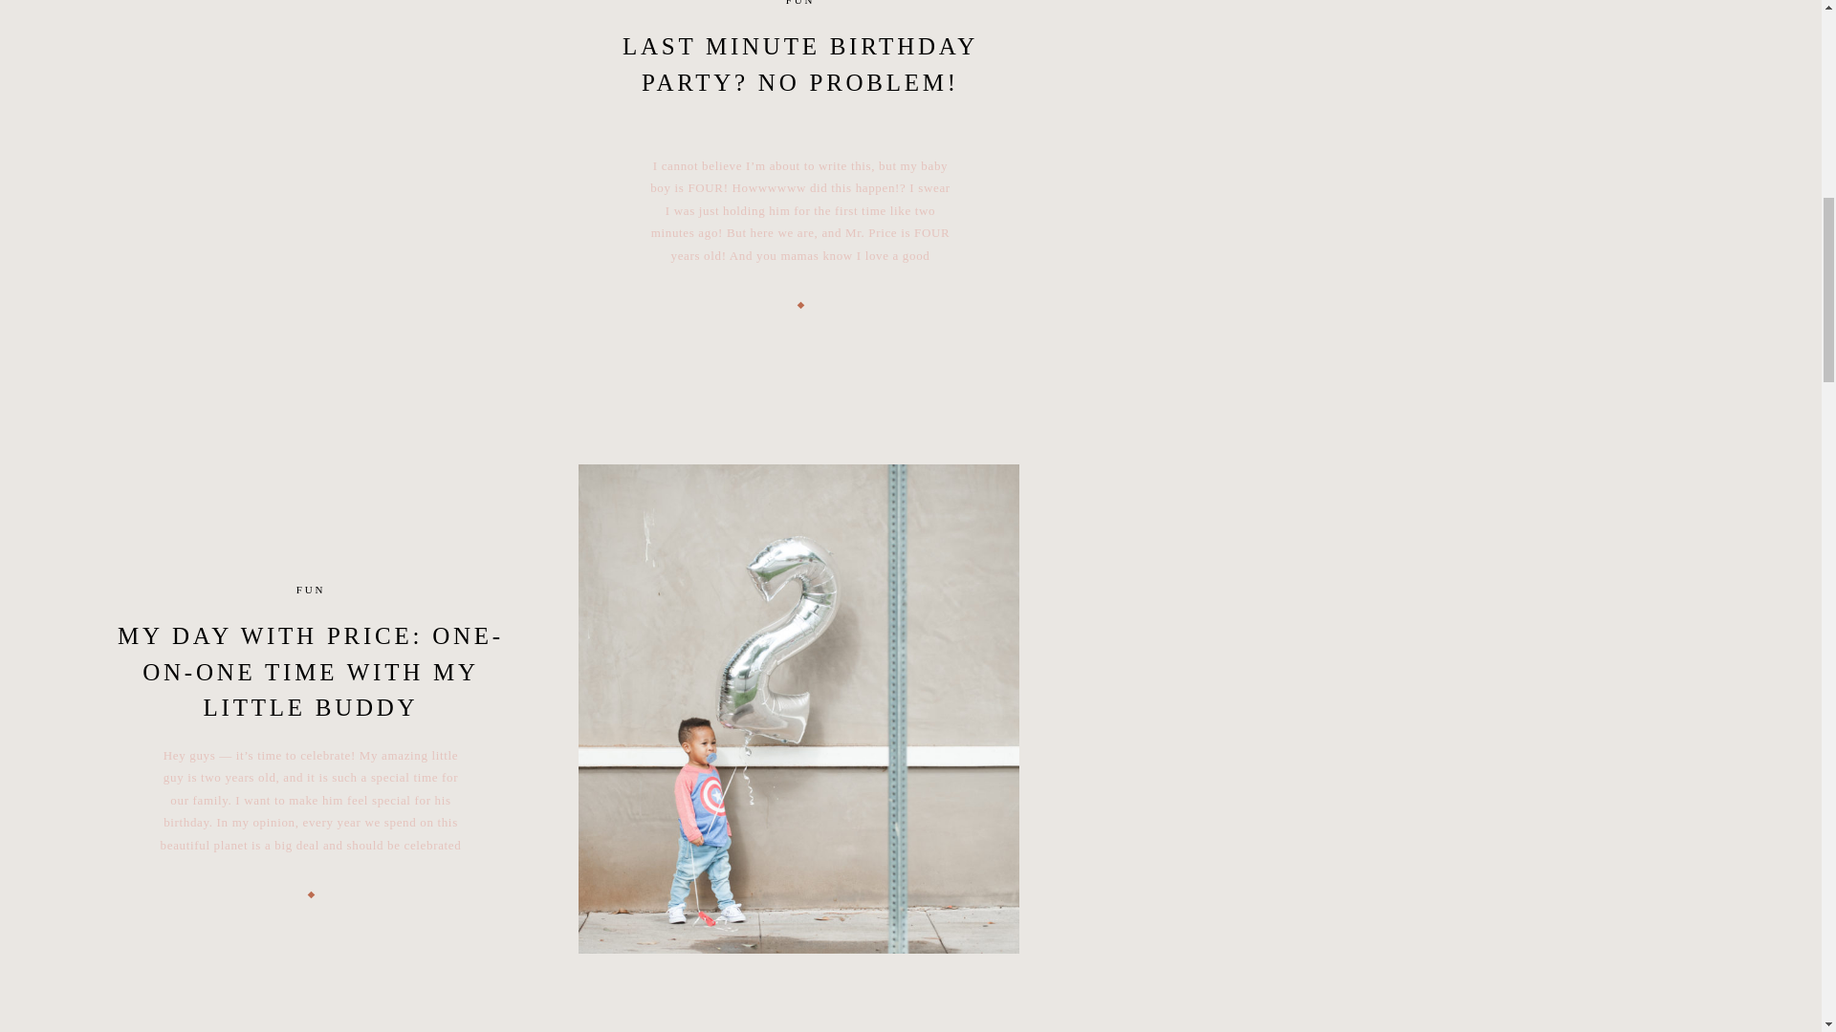 This screenshot has height=1032, width=1836. What do you see at coordinates (310, 671) in the screenshot?
I see `MY DAY WITH PRICE: ONE-ON-ONE TIME WITH MY LITTLE BUDDY` at bounding box center [310, 671].